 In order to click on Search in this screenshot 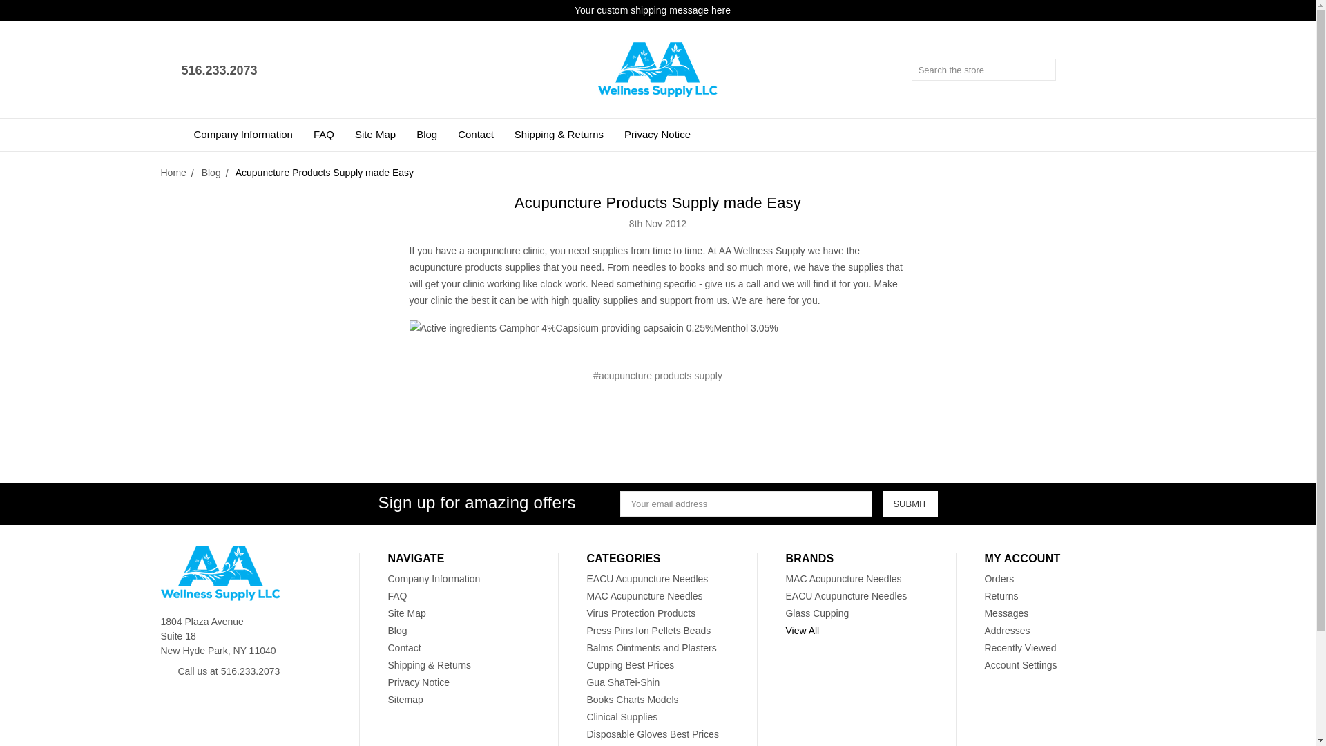, I will do `click(1046, 69)`.